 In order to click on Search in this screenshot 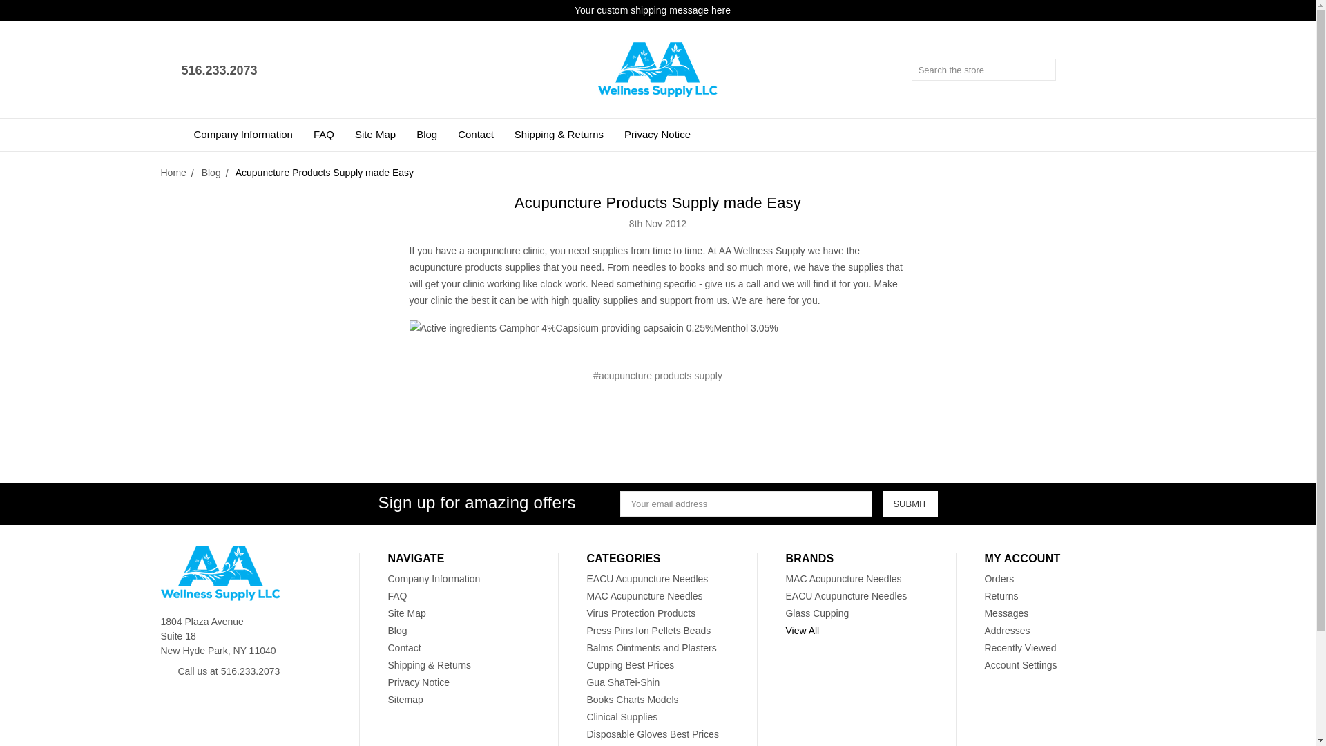, I will do `click(1046, 69)`.